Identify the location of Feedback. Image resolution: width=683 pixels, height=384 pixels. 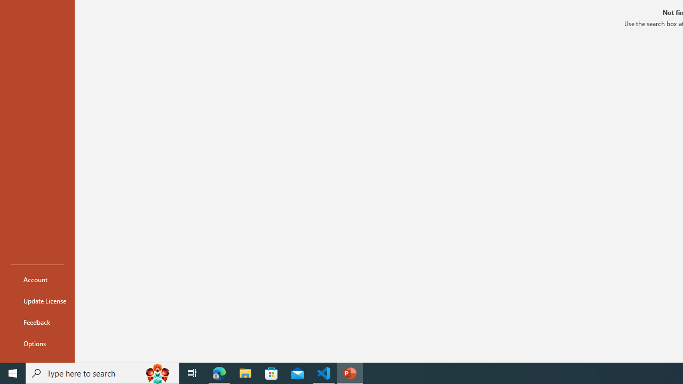
(37, 322).